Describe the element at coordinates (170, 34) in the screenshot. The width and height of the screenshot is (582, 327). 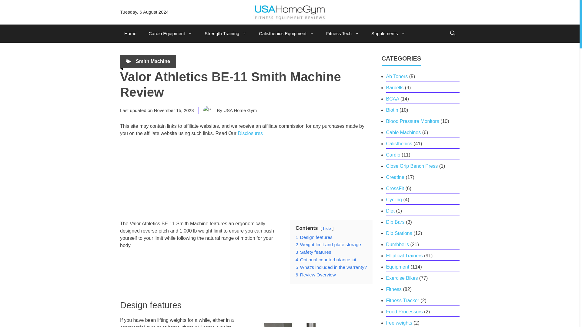
I see `Cardio Equipment` at that location.